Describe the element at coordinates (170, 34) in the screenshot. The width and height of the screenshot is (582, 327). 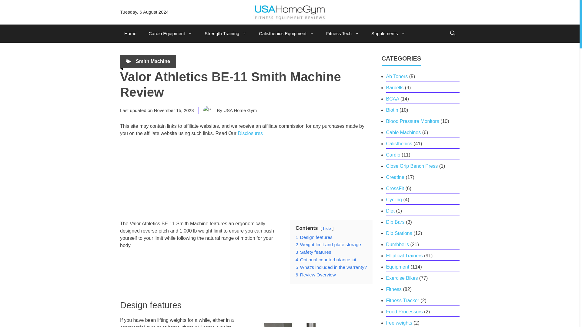
I see `Cardio Equipment` at that location.